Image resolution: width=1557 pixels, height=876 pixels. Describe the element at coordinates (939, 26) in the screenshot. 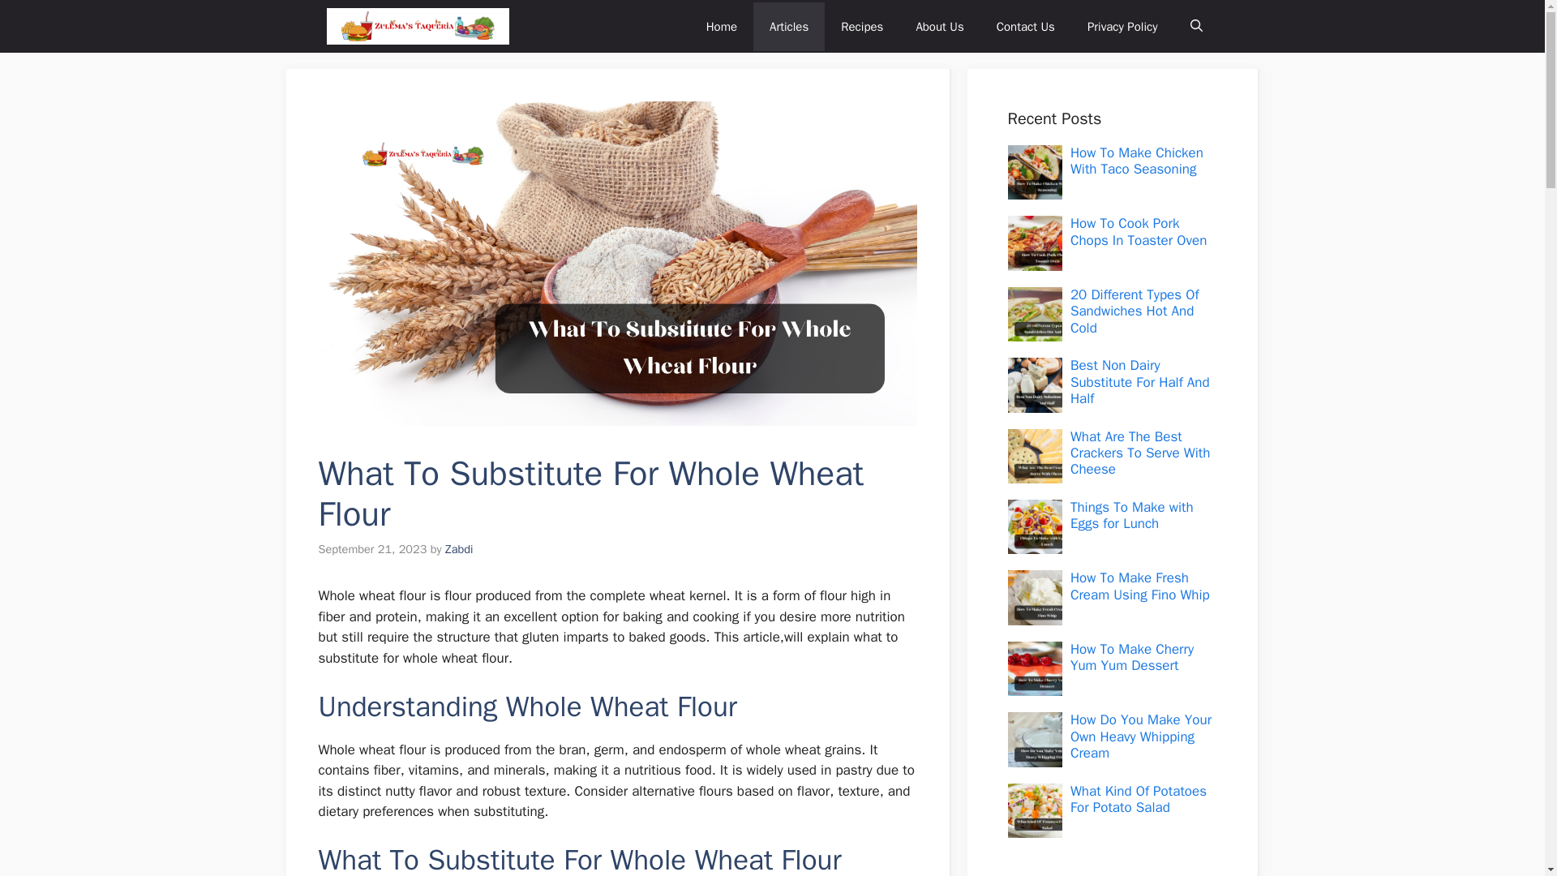

I see `About Us` at that location.